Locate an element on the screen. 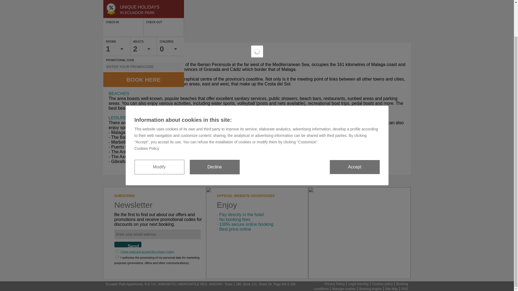 This screenshot has height=291, width=518. Modify is located at coordinates (159, 129).